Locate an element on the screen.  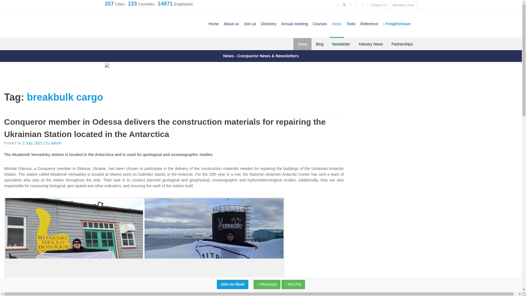
Blog is located at coordinates (319, 44).